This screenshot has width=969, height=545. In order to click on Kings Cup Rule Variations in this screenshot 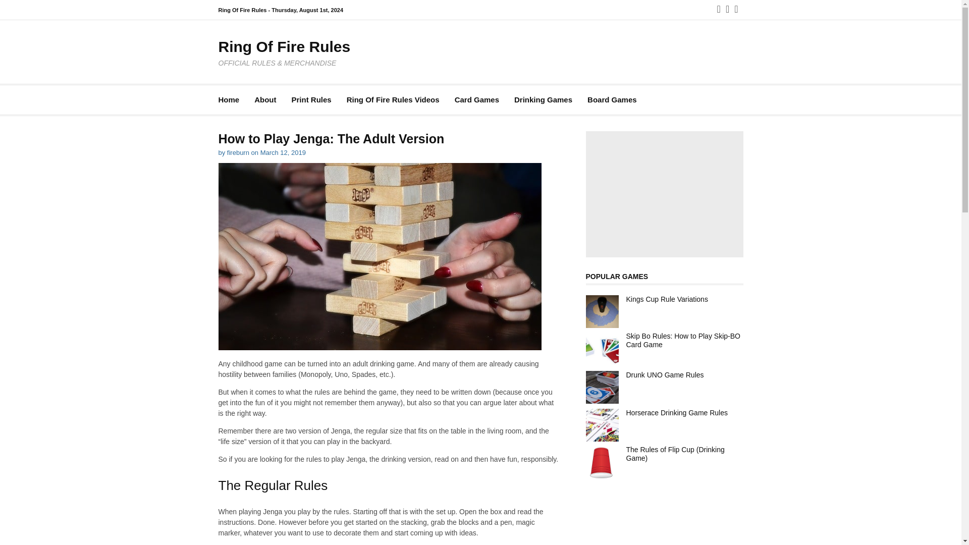, I will do `click(666, 299)`.